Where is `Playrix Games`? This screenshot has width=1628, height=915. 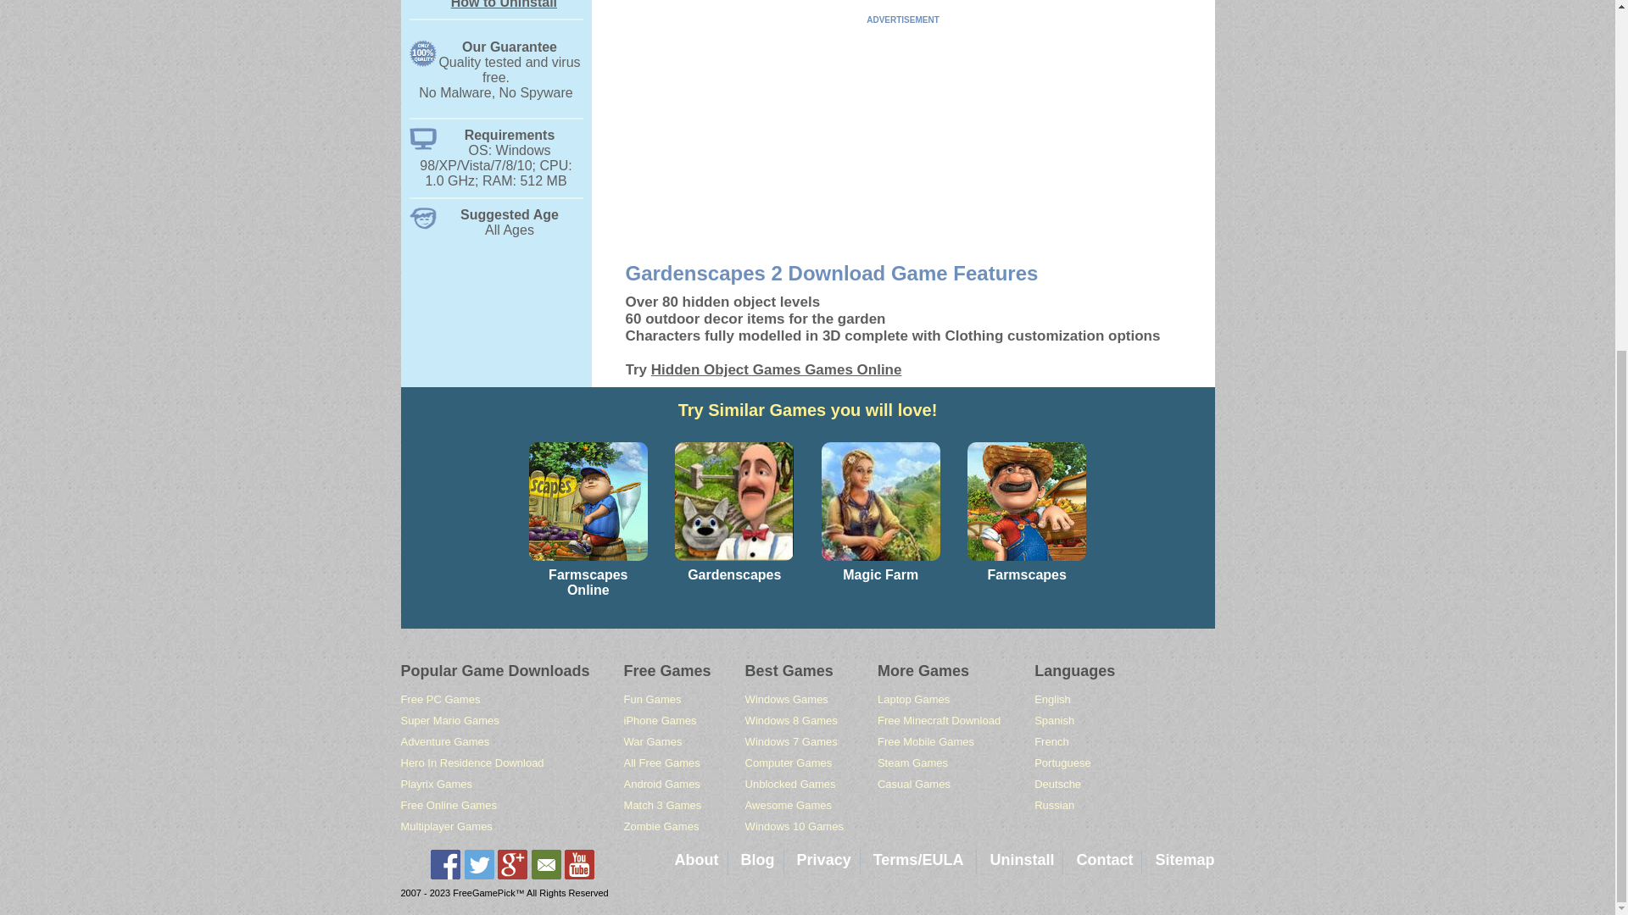 Playrix Games is located at coordinates (449, 720).